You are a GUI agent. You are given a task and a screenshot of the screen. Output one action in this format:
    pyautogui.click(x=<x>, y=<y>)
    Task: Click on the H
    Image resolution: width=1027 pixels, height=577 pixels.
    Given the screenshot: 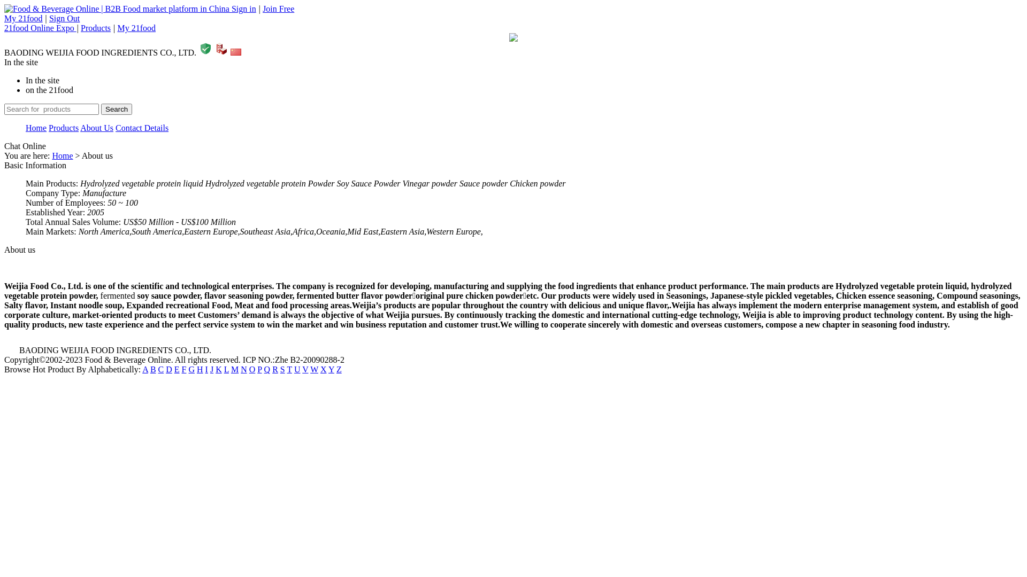 What is the action you would take?
    pyautogui.click(x=200, y=370)
    